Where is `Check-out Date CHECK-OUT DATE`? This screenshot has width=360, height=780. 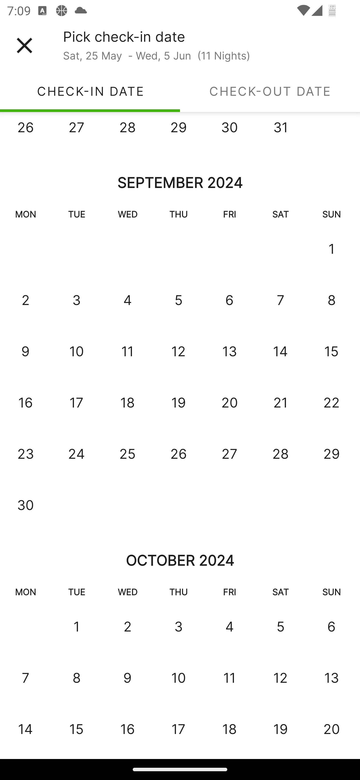
Check-out Date CHECK-OUT DATE is located at coordinates (270, 91).